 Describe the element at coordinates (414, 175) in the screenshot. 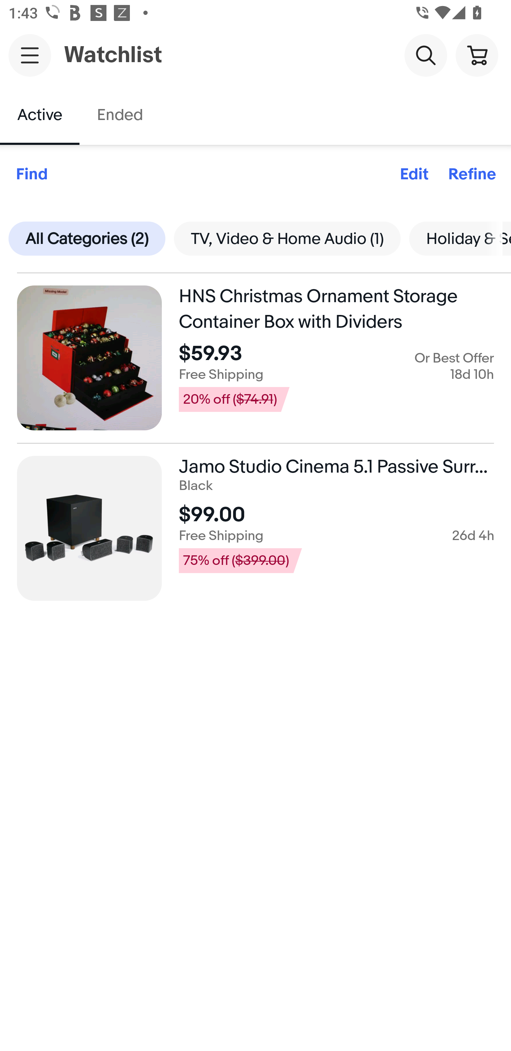

I see `Edit Edit list` at that location.